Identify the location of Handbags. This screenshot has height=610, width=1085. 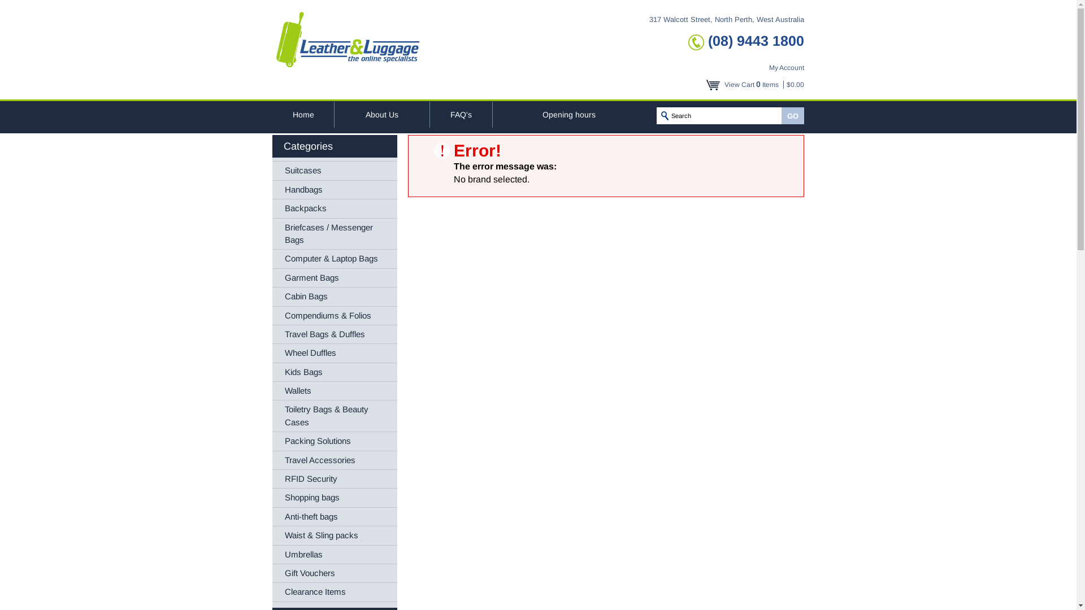
(335, 190).